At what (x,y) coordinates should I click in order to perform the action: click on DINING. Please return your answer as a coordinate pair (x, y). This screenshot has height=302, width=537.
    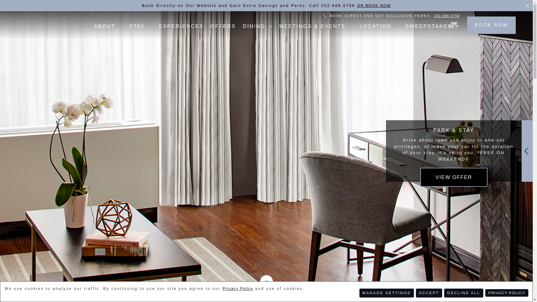
    Looking at the image, I should click on (254, 32).